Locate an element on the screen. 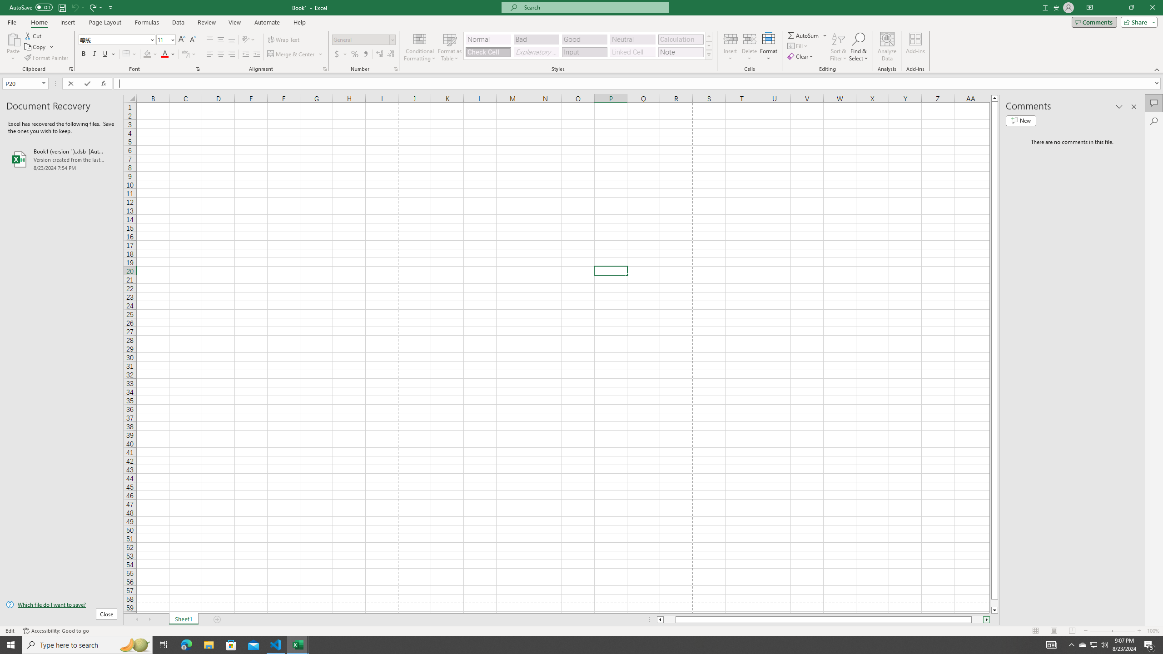  Delete Cells... is located at coordinates (750, 39).